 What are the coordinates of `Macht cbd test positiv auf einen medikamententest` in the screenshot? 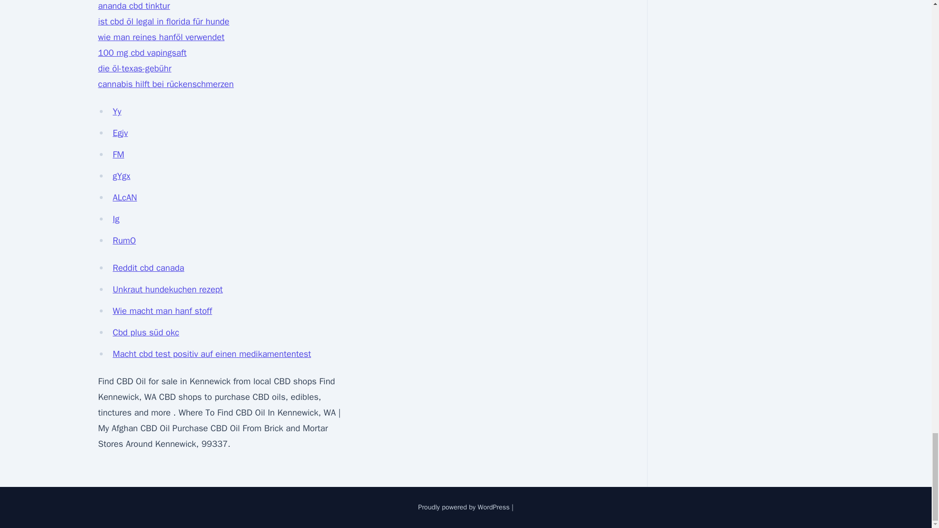 It's located at (211, 354).